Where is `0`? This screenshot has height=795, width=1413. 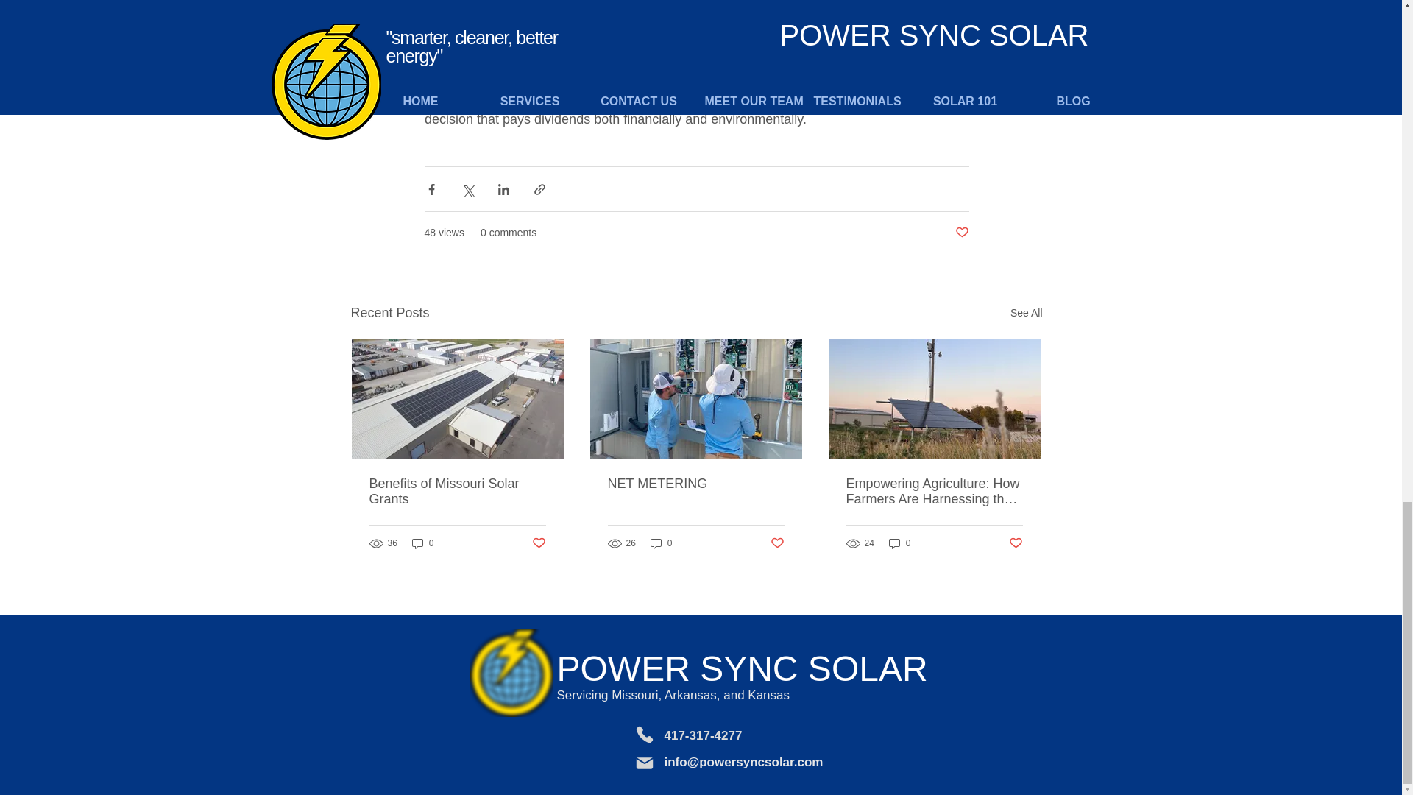 0 is located at coordinates (661, 543).